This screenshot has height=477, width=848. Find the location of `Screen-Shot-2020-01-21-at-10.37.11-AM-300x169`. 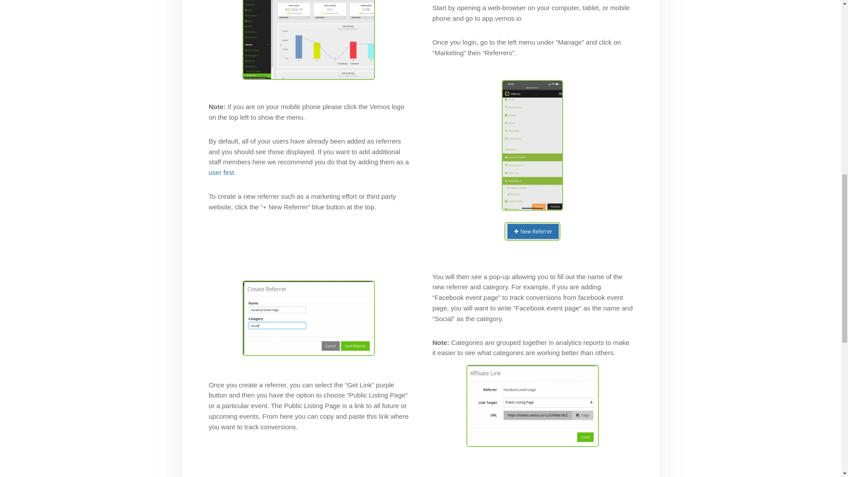

Screen-Shot-2020-01-21-at-10.37.11-AM-300x169 is located at coordinates (308, 318).